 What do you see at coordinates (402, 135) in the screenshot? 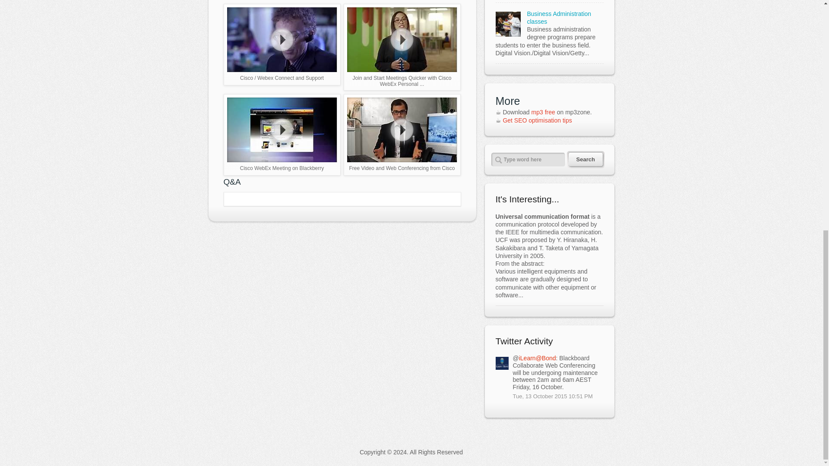
I see `View this video from YouTube` at bounding box center [402, 135].